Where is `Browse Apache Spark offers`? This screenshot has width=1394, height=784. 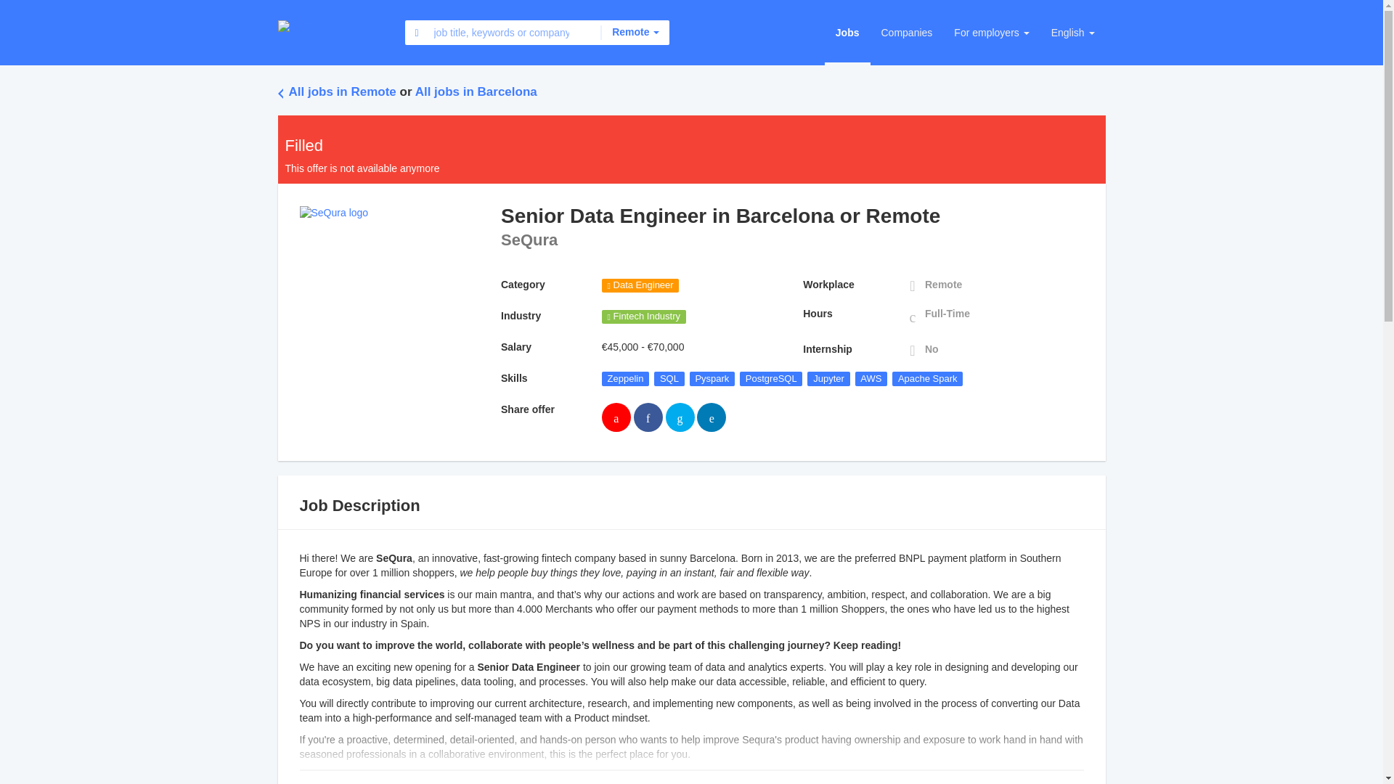
Browse Apache Spark offers is located at coordinates (927, 378).